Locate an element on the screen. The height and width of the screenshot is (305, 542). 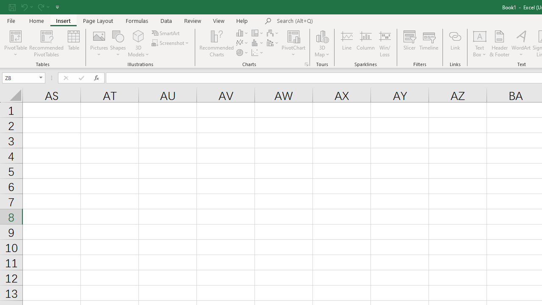
Insert Column or Bar Chart is located at coordinates (243, 33).